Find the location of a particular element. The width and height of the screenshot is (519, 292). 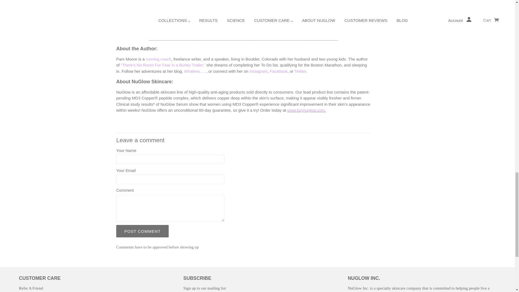

Buy NuGlow Skincare now! is located at coordinates (307, 110).